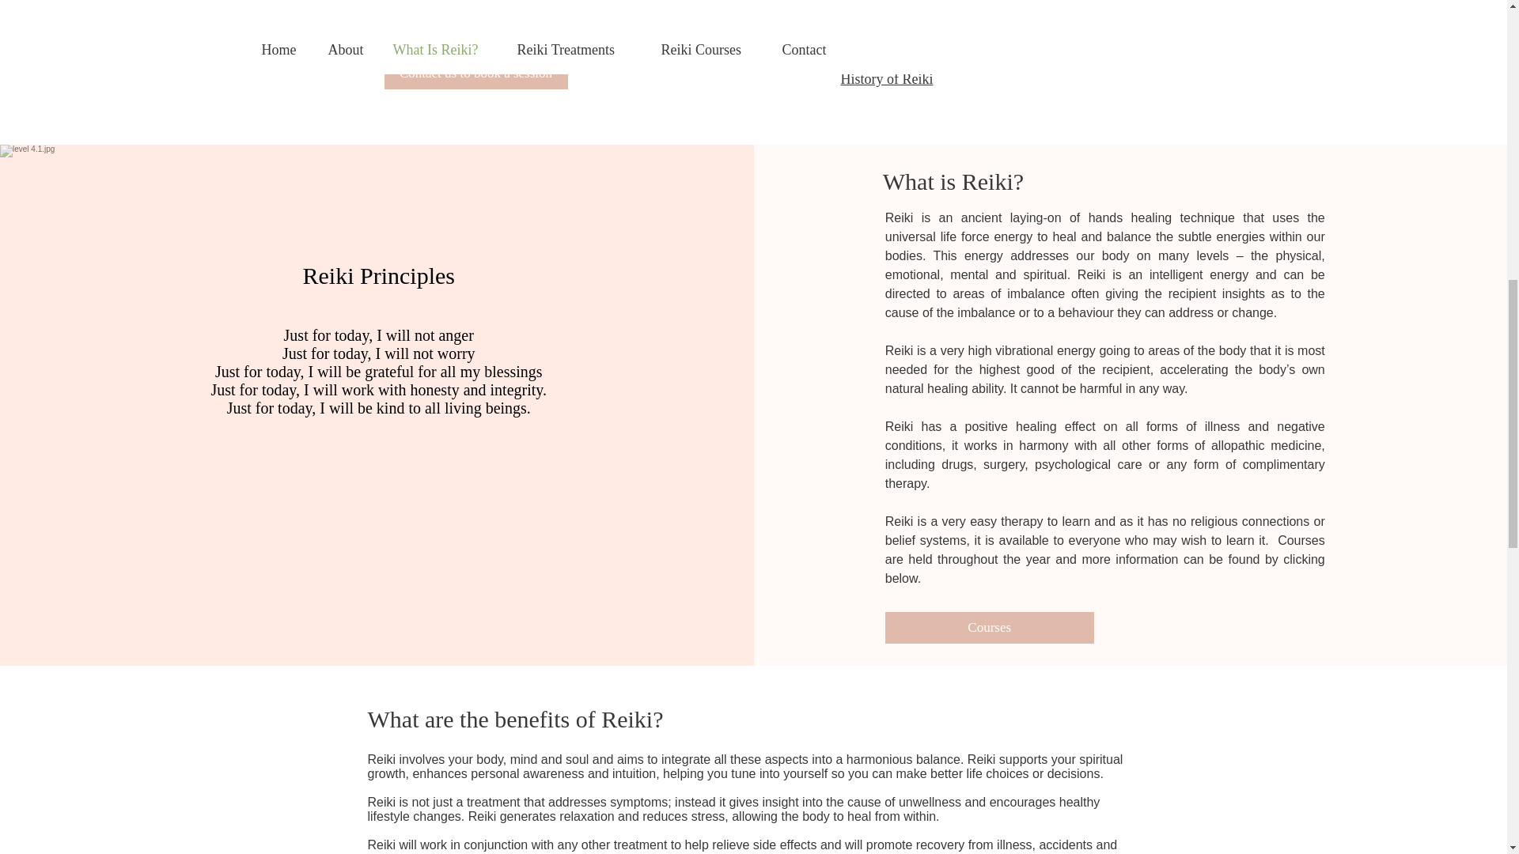  What do you see at coordinates (476, 74) in the screenshot?
I see `Contact us to book a session` at bounding box center [476, 74].